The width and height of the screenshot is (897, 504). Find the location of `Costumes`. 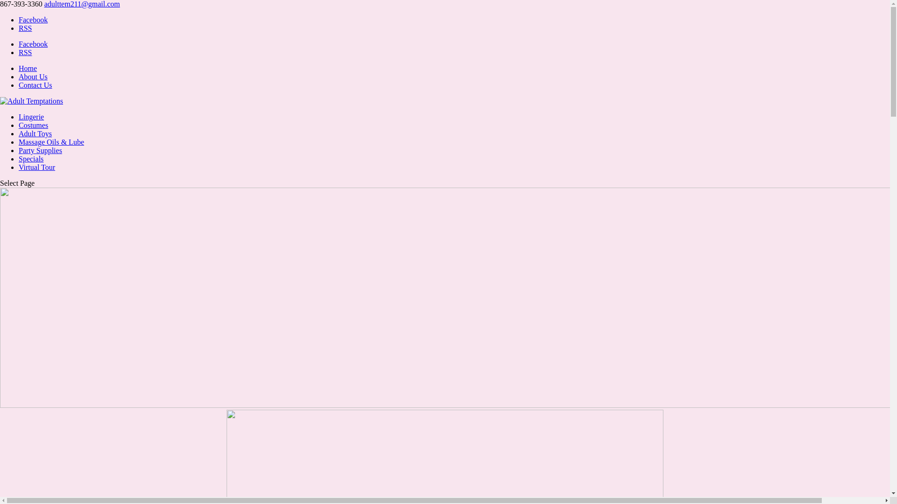

Costumes is located at coordinates (34, 125).